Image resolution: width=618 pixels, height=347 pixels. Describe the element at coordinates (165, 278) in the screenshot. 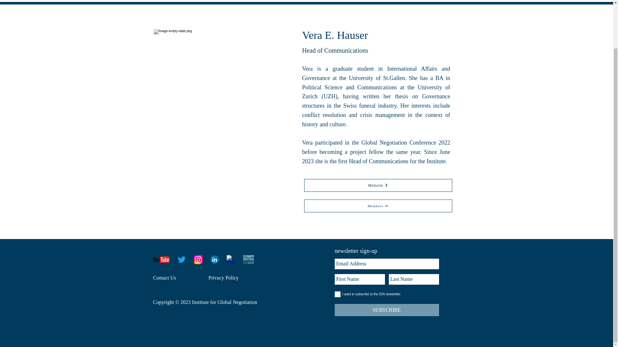

I see `Contact Us` at that location.